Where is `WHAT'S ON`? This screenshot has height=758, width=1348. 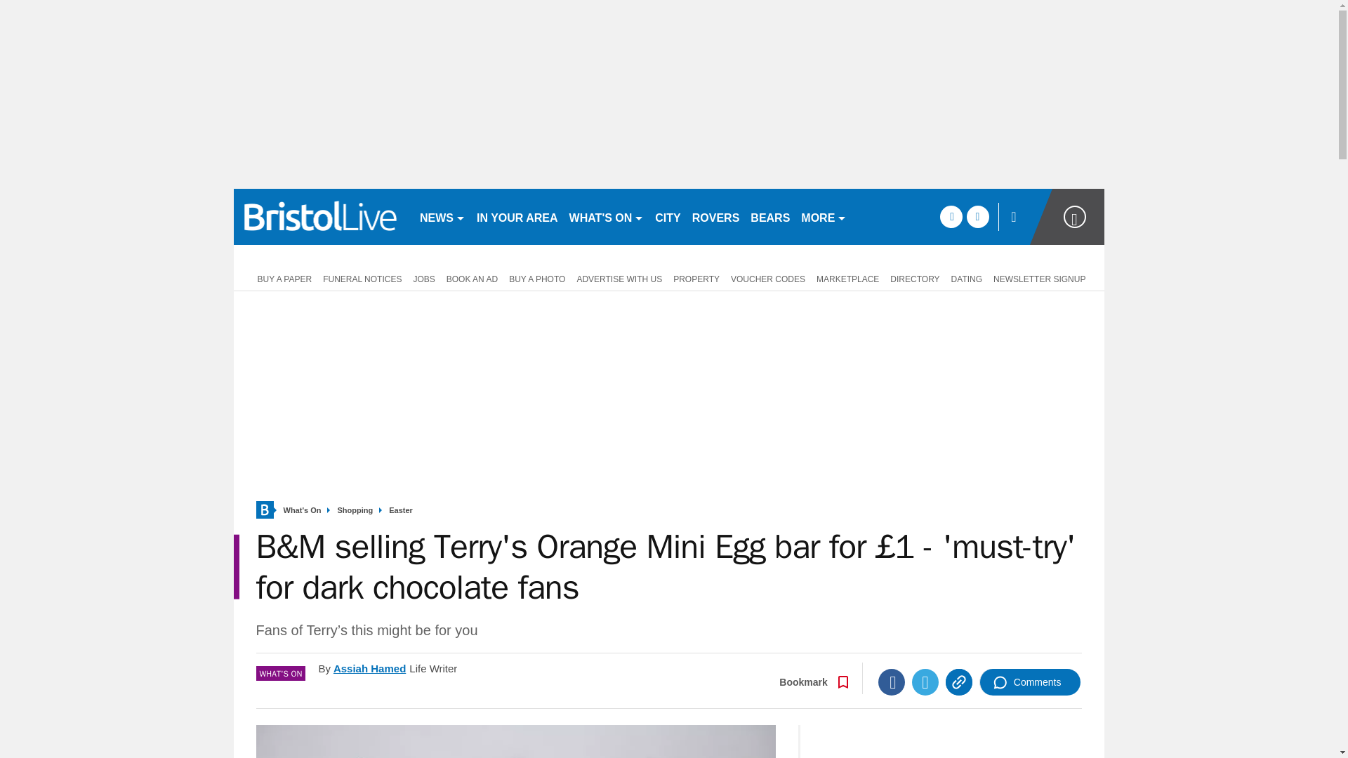
WHAT'S ON is located at coordinates (607, 216).